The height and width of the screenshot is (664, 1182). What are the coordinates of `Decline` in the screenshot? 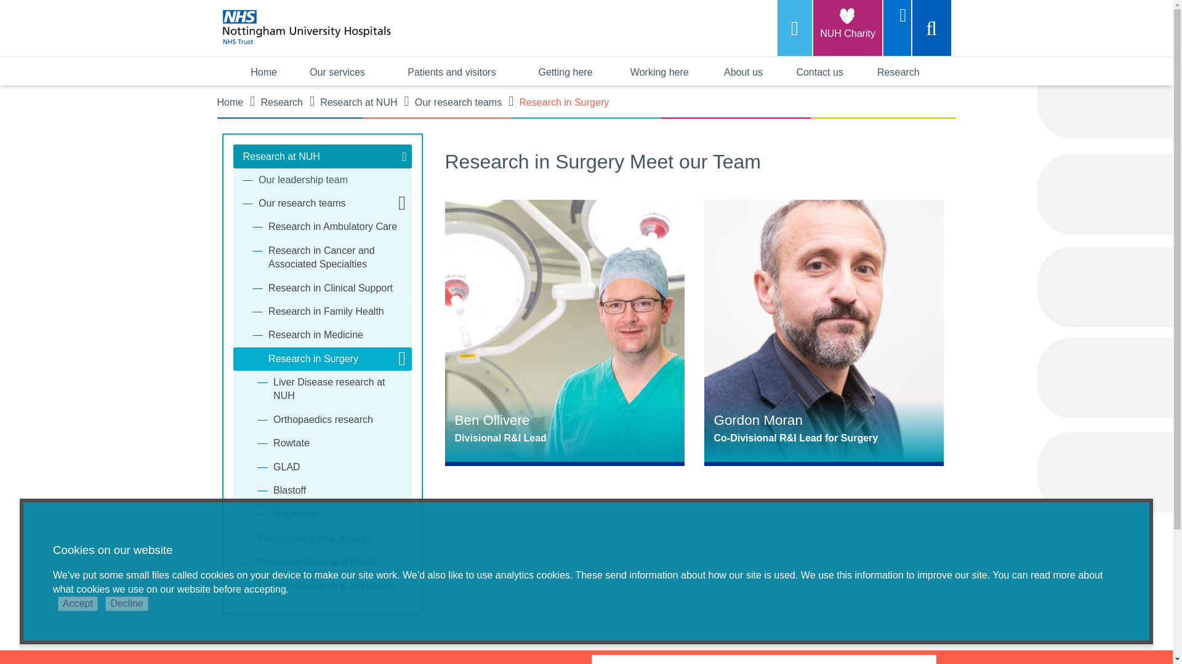 It's located at (126, 603).